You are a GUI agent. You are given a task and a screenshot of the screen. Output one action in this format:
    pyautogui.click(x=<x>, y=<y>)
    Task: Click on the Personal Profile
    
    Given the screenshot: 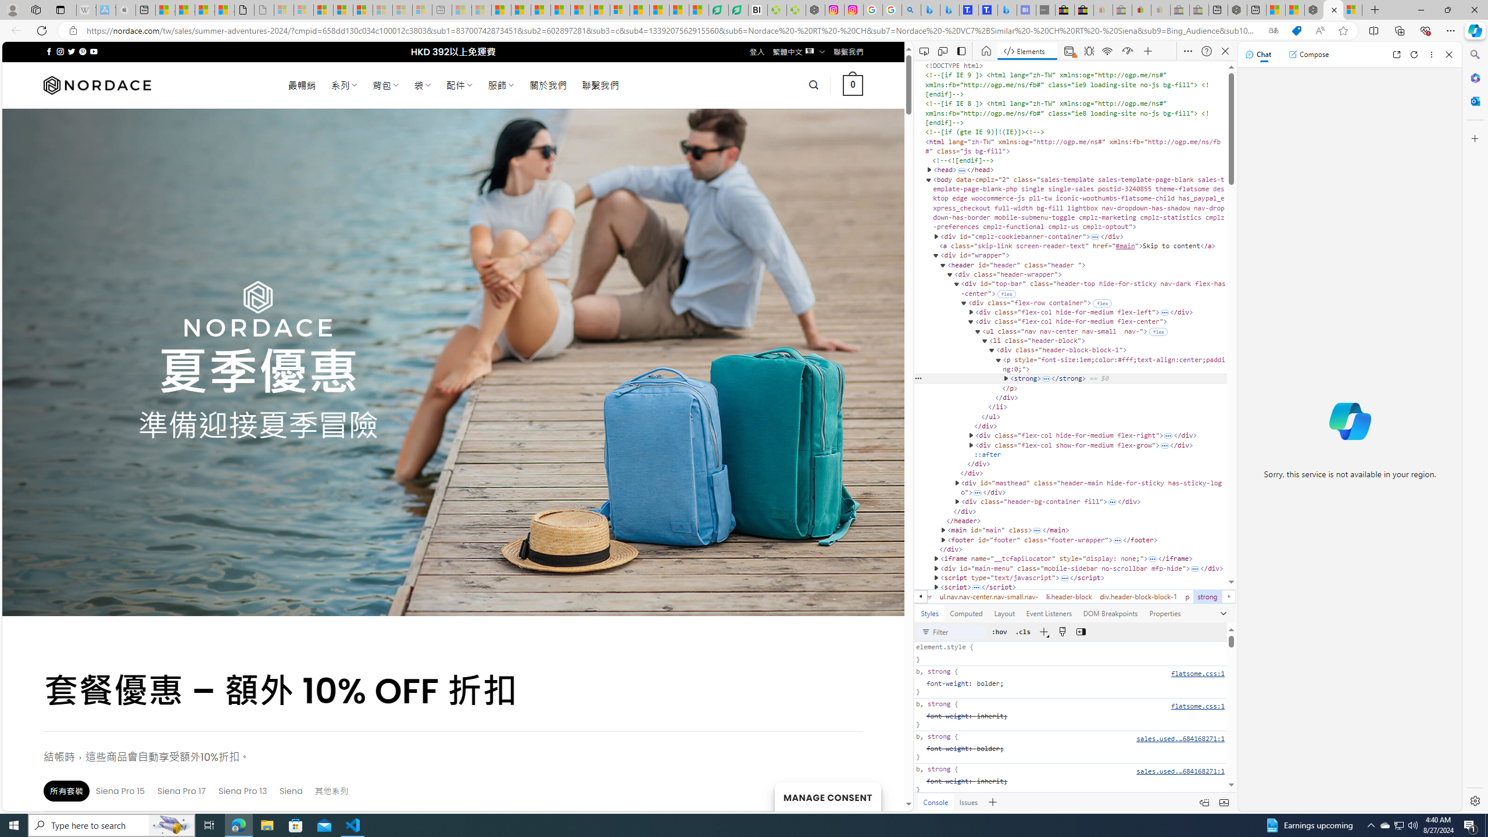 What is the action you would take?
    pyautogui.click(x=12, y=9)
    